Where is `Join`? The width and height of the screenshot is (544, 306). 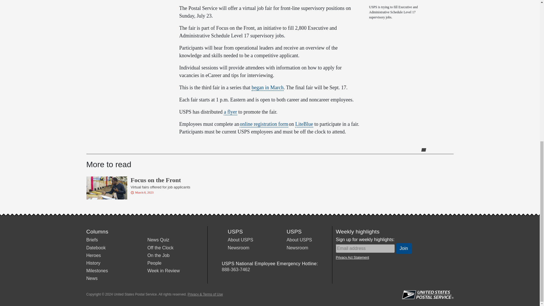
Join is located at coordinates (404, 248).